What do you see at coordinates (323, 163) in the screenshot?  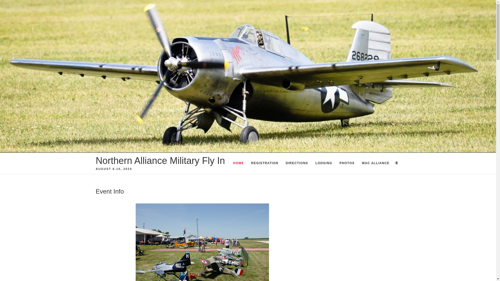 I see `LODGING` at bounding box center [323, 163].